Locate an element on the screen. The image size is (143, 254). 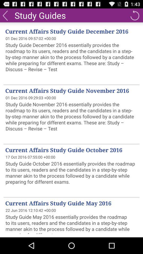
click item above the current affairs study icon is located at coordinates (40, 15).